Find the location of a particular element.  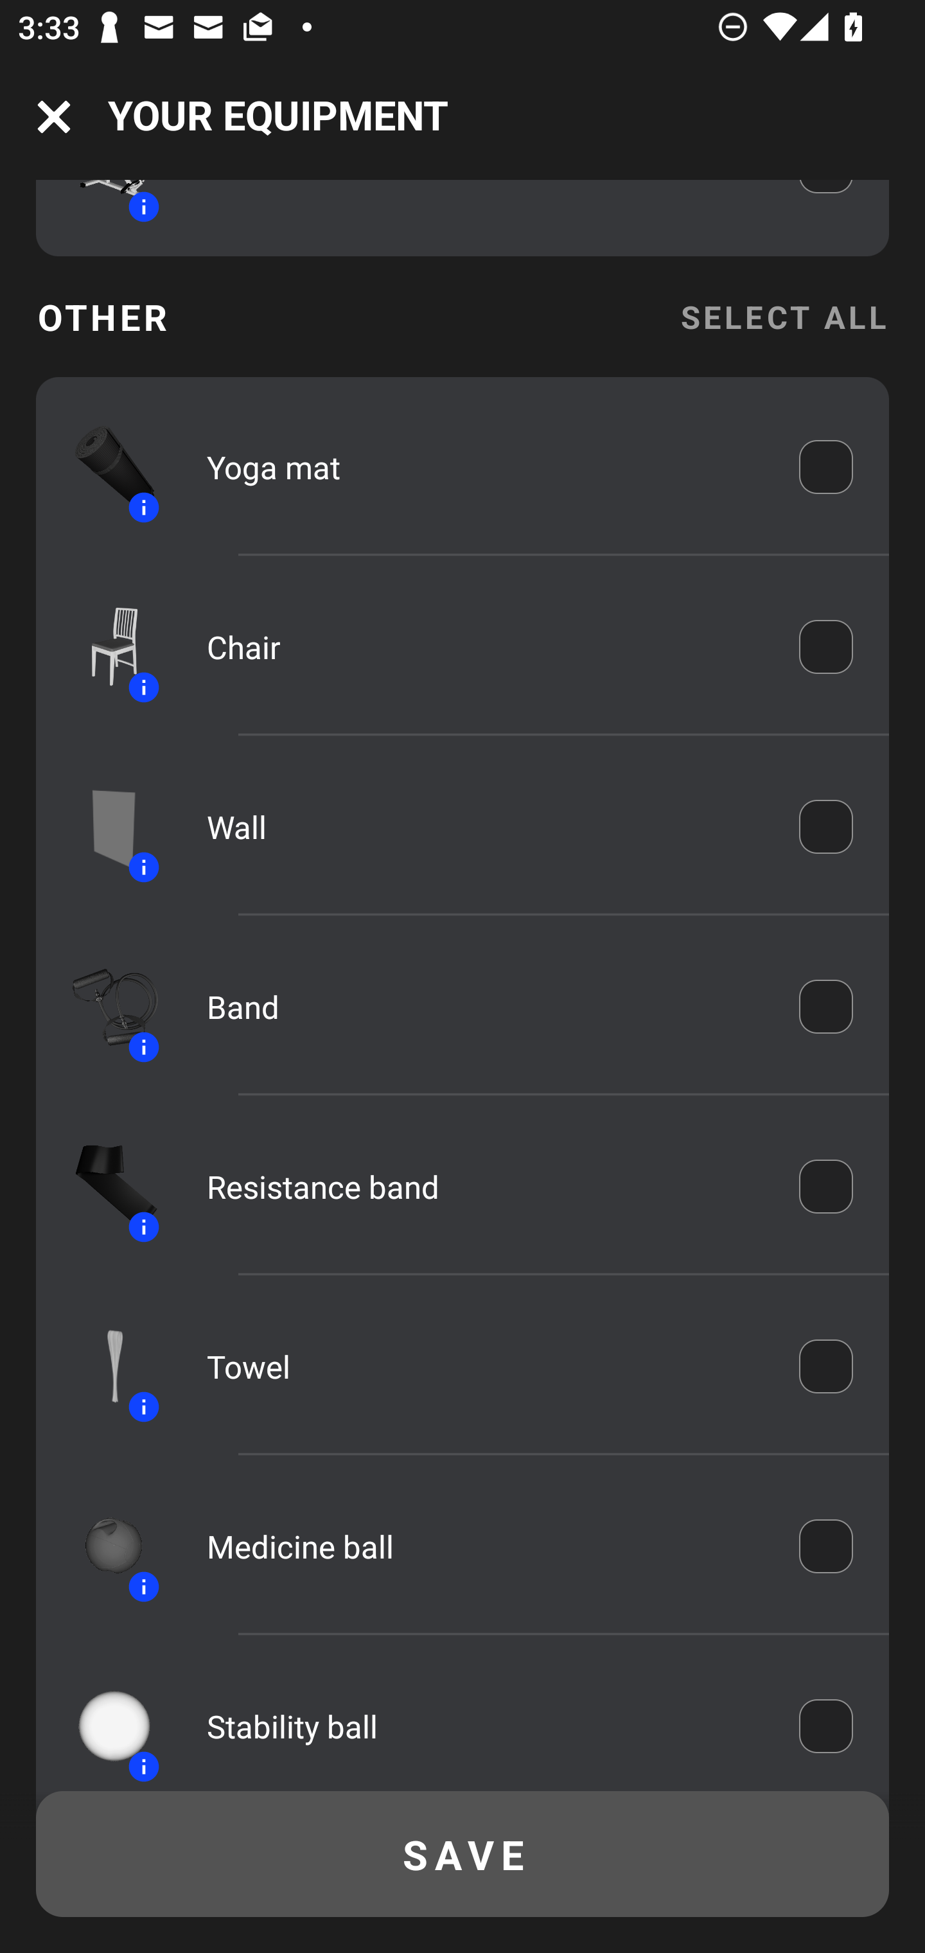

Resistance band is located at coordinates (485, 1186).